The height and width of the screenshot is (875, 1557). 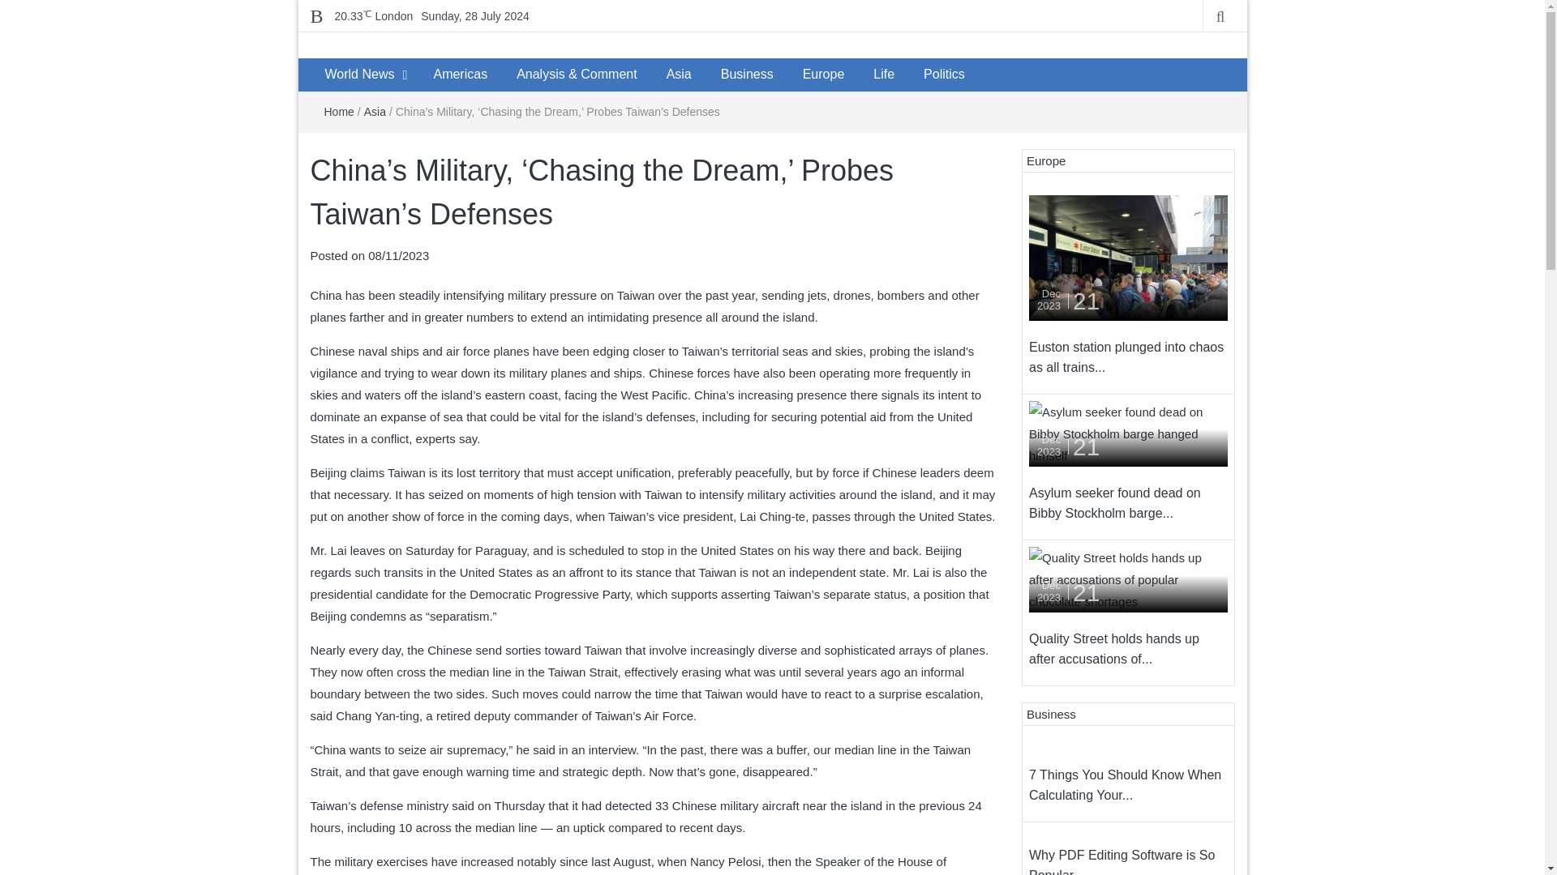 What do you see at coordinates (944, 75) in the screenshot?
I see `Politics` at bounding box center [944, 75].